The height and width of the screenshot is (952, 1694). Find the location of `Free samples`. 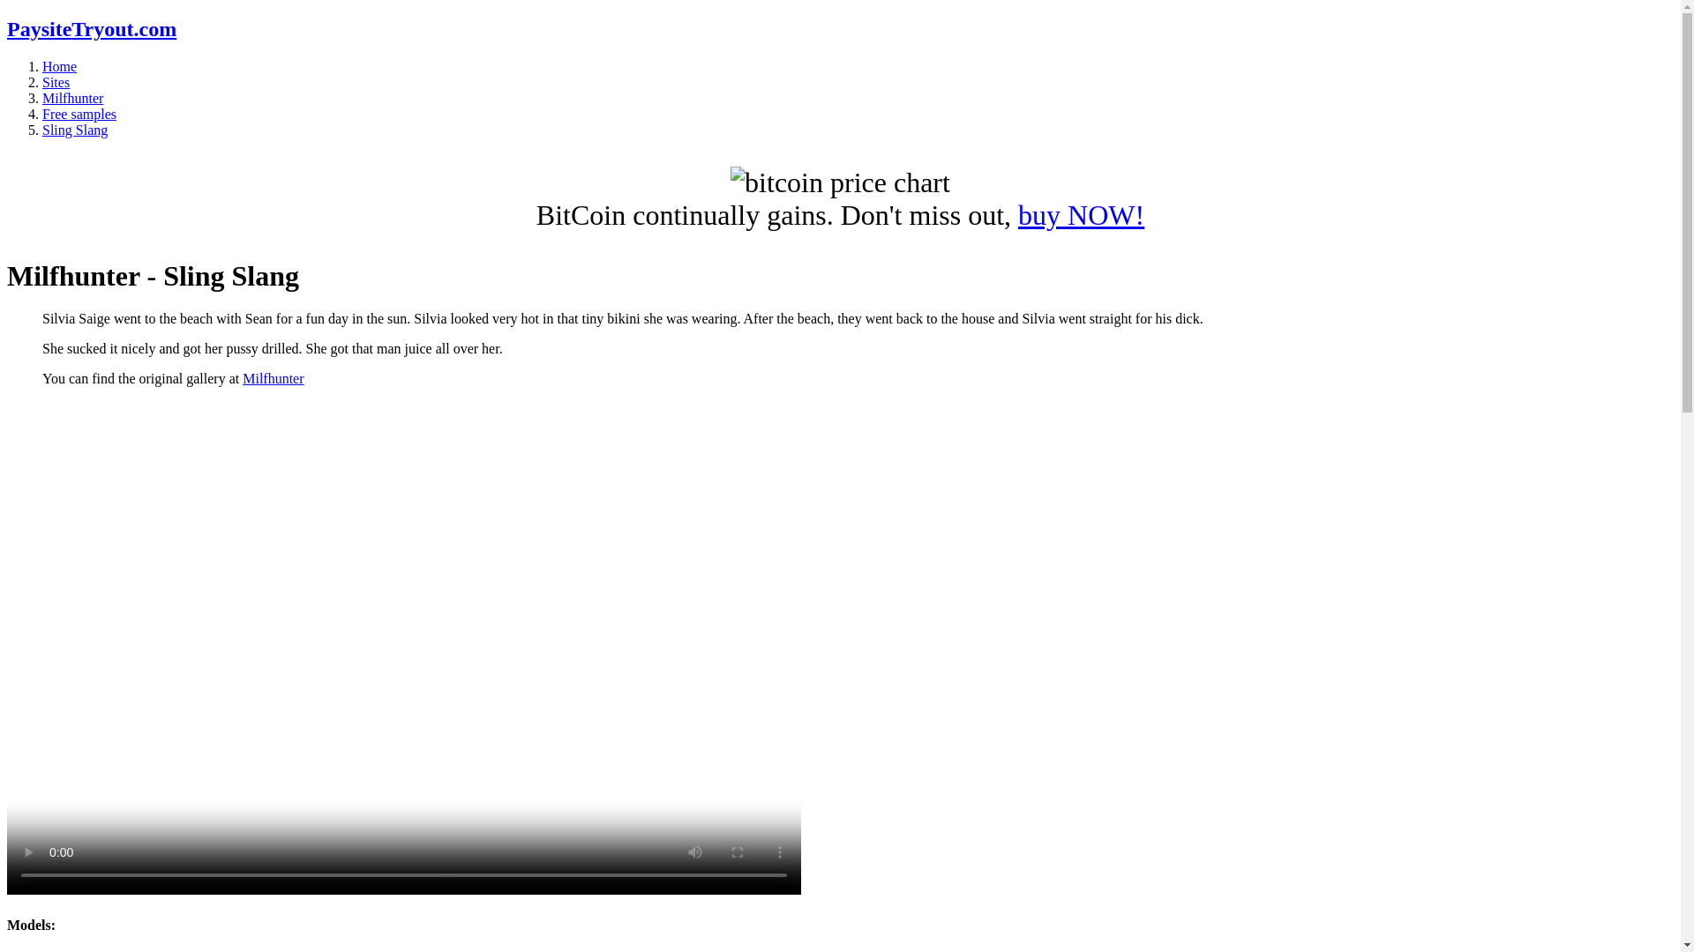

Free samples is located at coordinates (79, 114).